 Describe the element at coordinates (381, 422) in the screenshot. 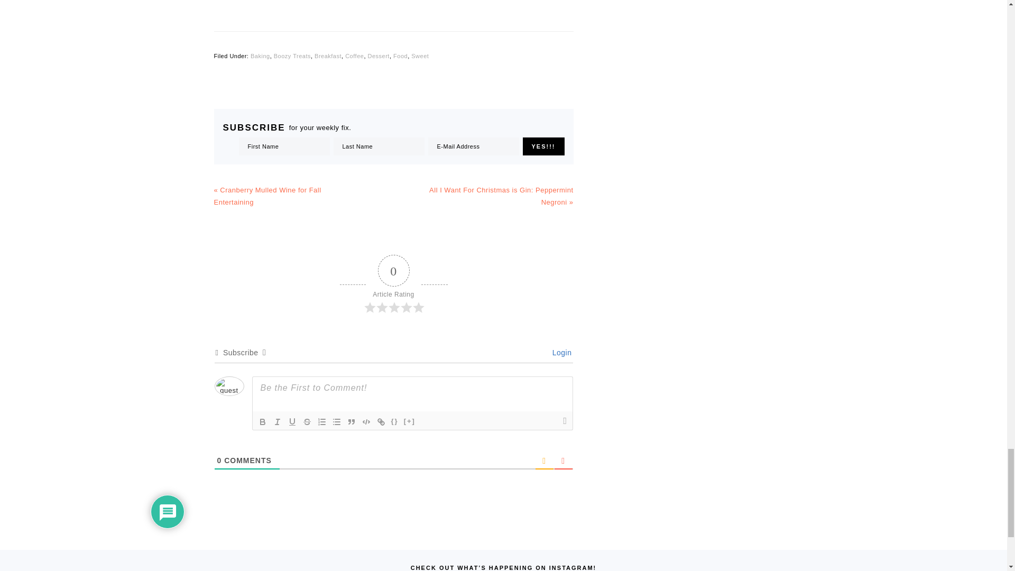

I see `Link` at that location.